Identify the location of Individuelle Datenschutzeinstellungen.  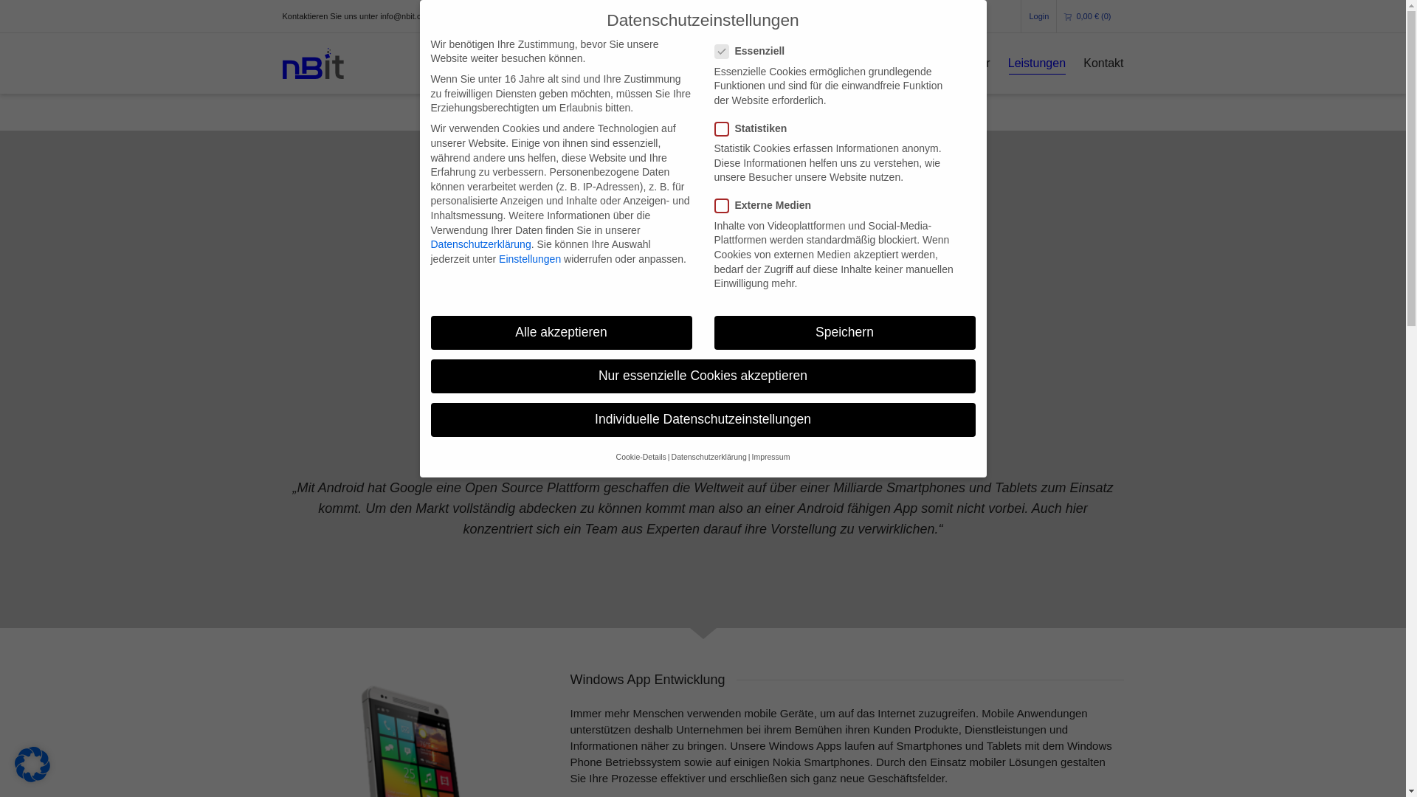
(703, 420).